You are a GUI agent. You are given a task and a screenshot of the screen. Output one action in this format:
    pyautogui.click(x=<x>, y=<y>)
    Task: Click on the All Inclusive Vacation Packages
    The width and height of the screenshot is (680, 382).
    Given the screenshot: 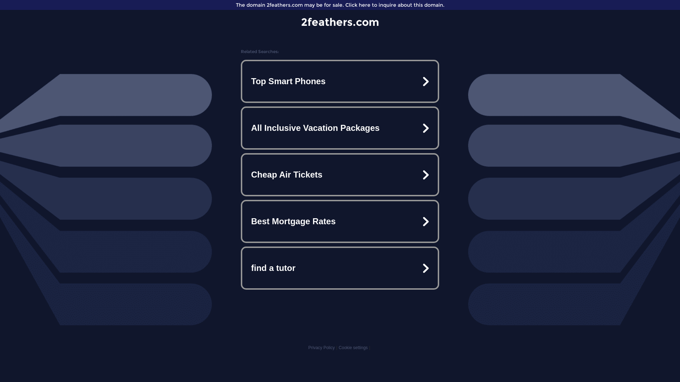 What is the action you would take?
    pyautogui.click(x=340, y=128)
    